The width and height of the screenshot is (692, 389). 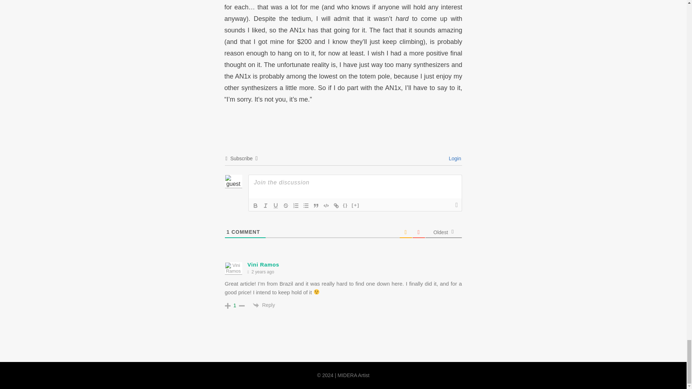 I want to click on Login, so click(x=453, y=158).